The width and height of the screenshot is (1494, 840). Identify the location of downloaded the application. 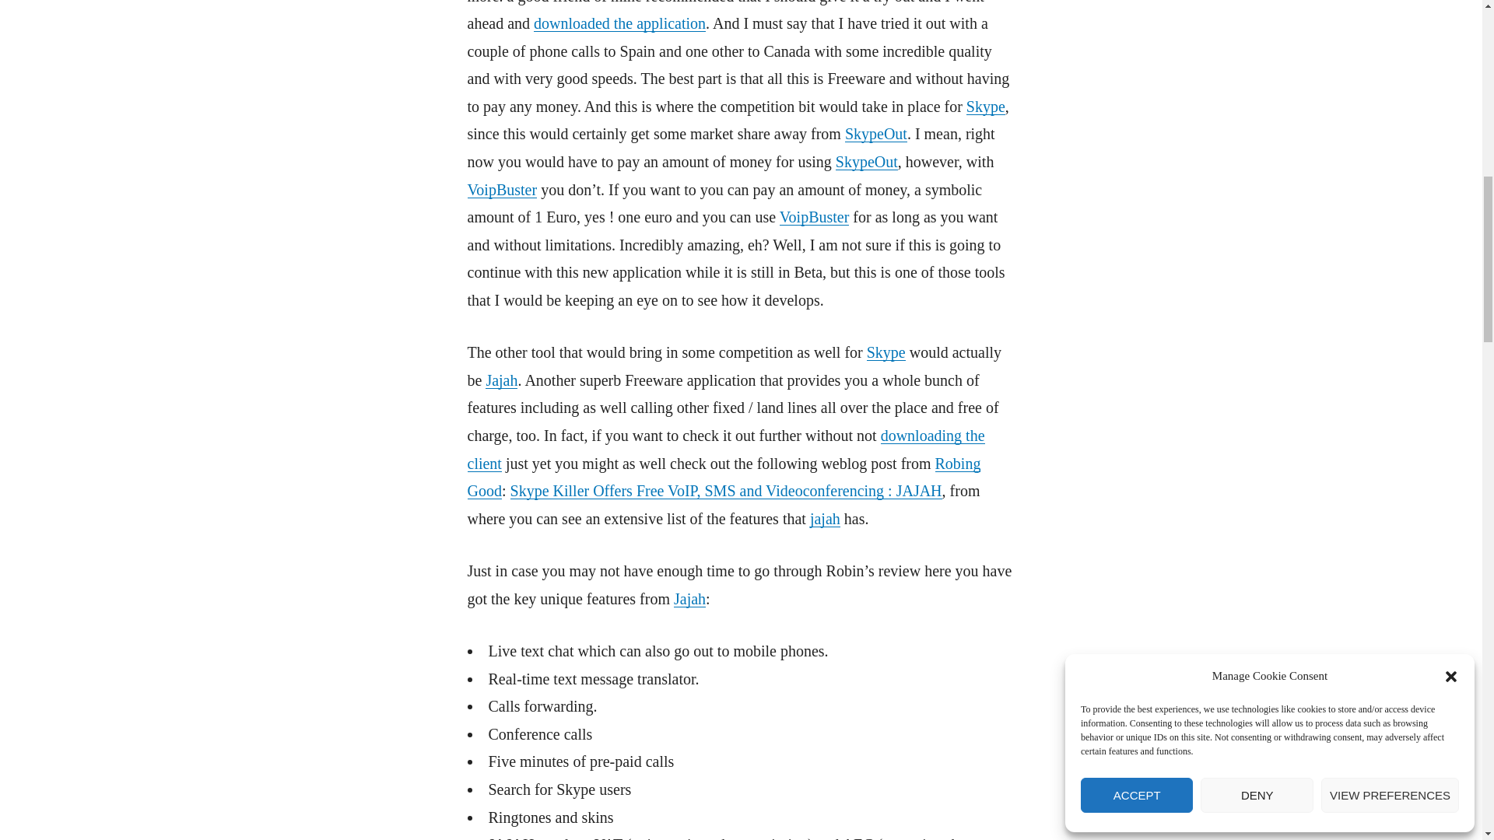
(619, 23).